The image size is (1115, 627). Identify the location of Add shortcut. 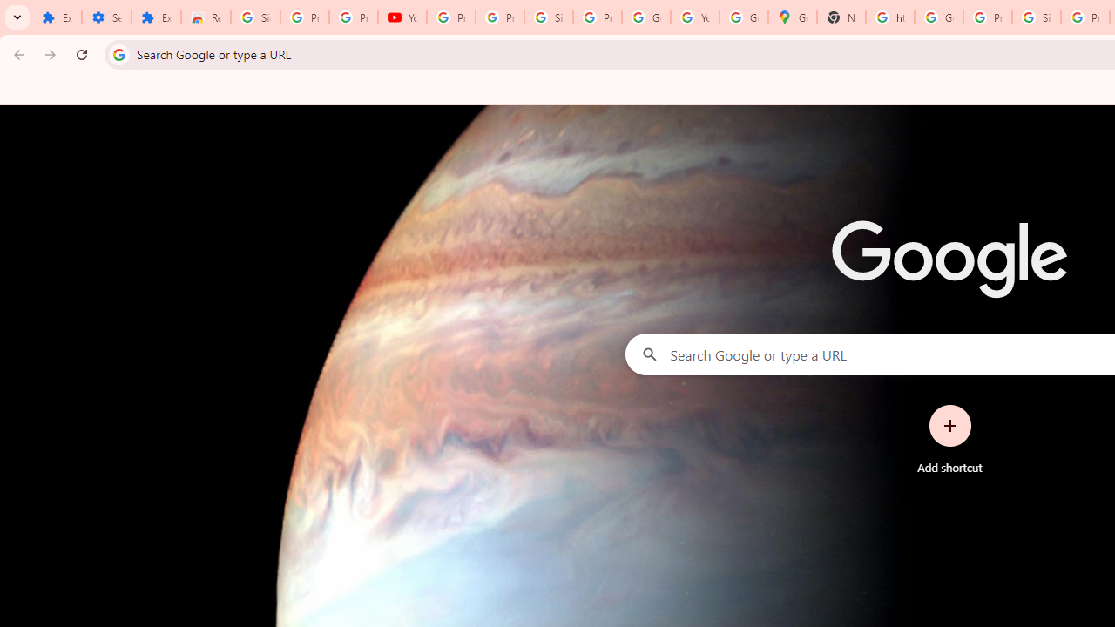
(949, 439).